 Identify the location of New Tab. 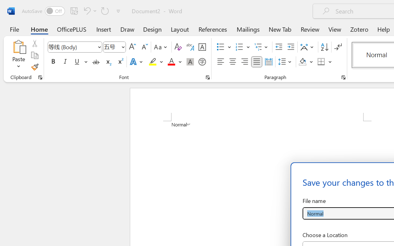
(280, 29).